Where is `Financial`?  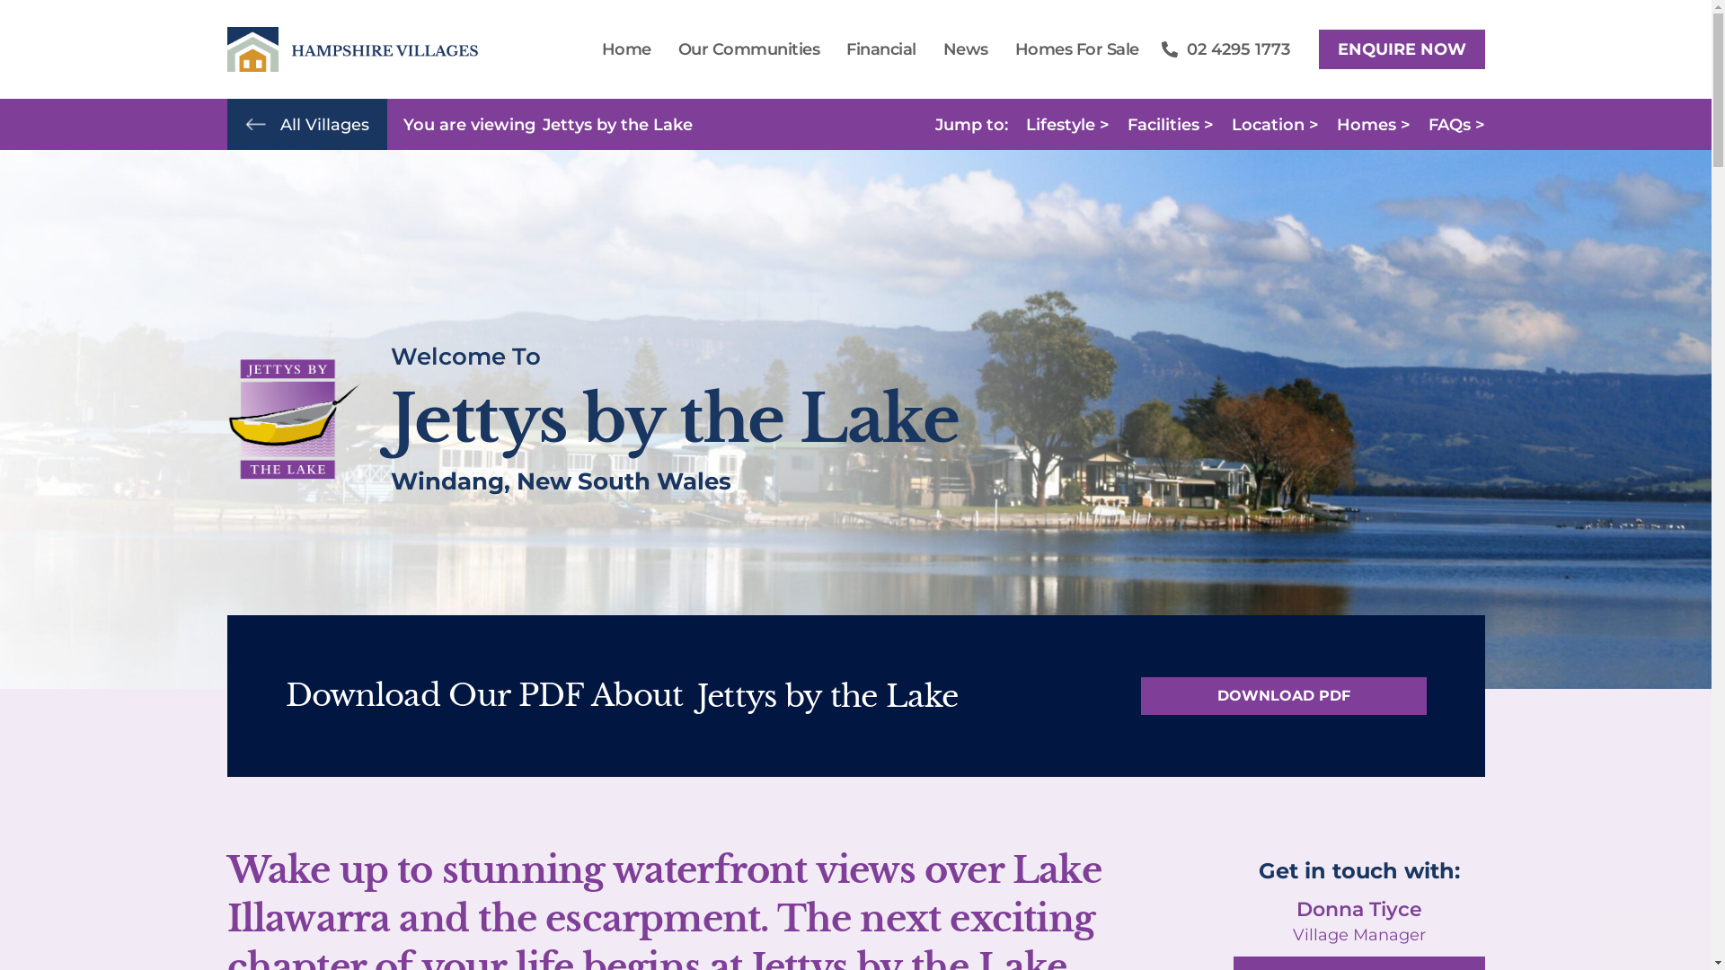
Financial is located at coordinates (881, 48).